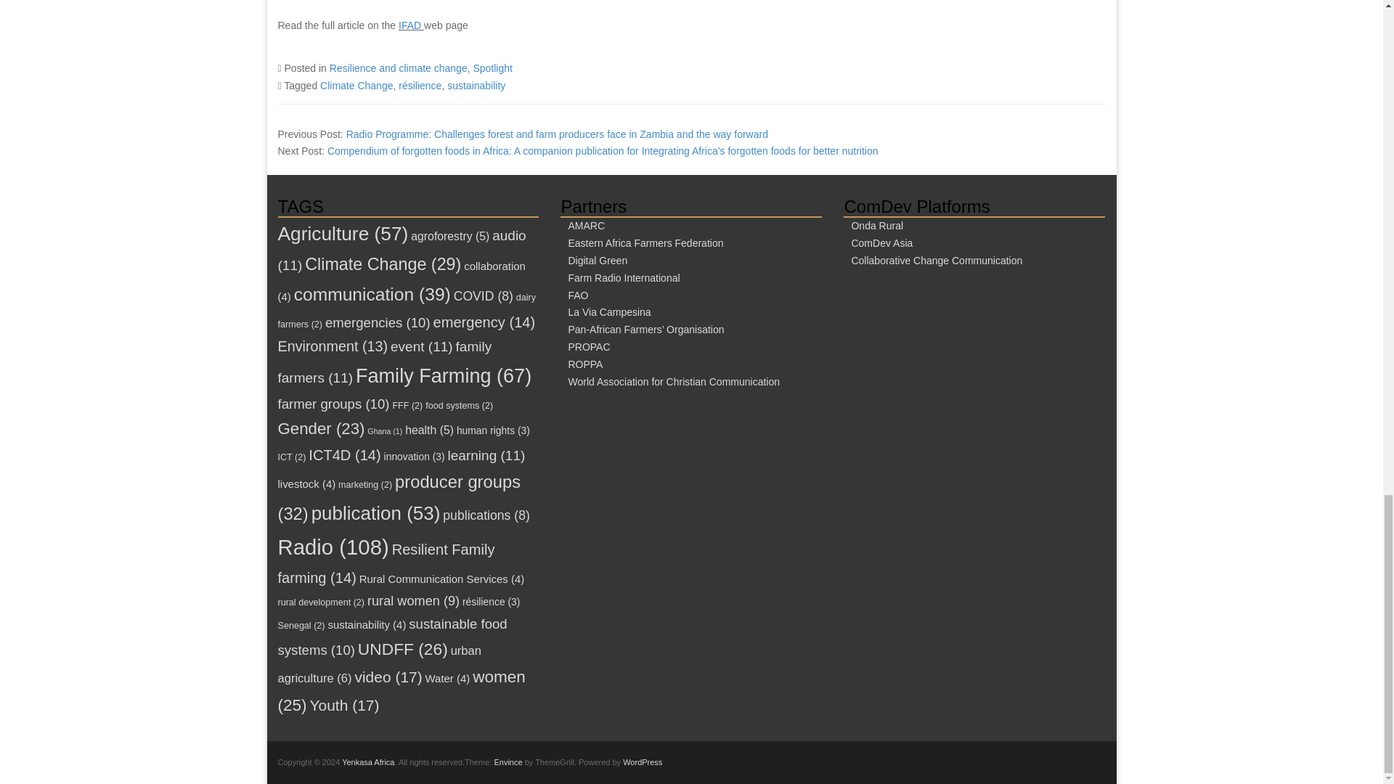 This screenshot has height=784, width=1394. What do you see at coordinates (476, 86) in the screenshot?
I see `sustainability` at bounding box center [476, 86].